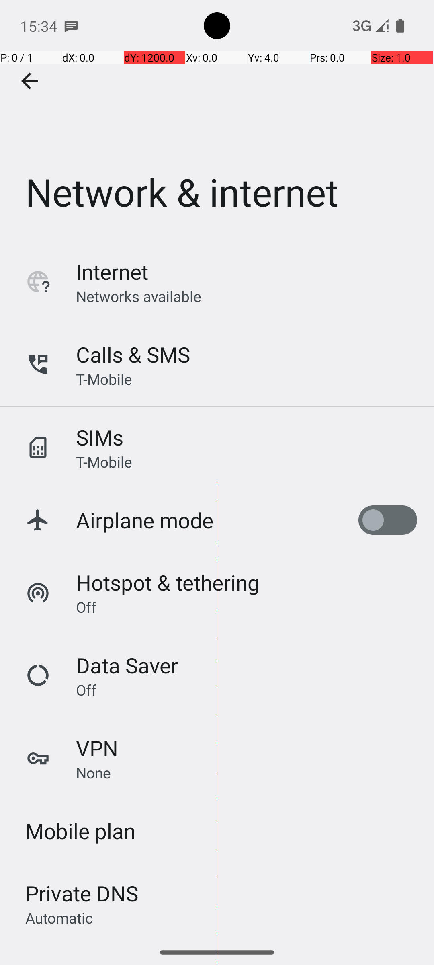 Image resolution: width=434 pixels, height=965 pixels. I want to click on VPN, so click(97, 748).